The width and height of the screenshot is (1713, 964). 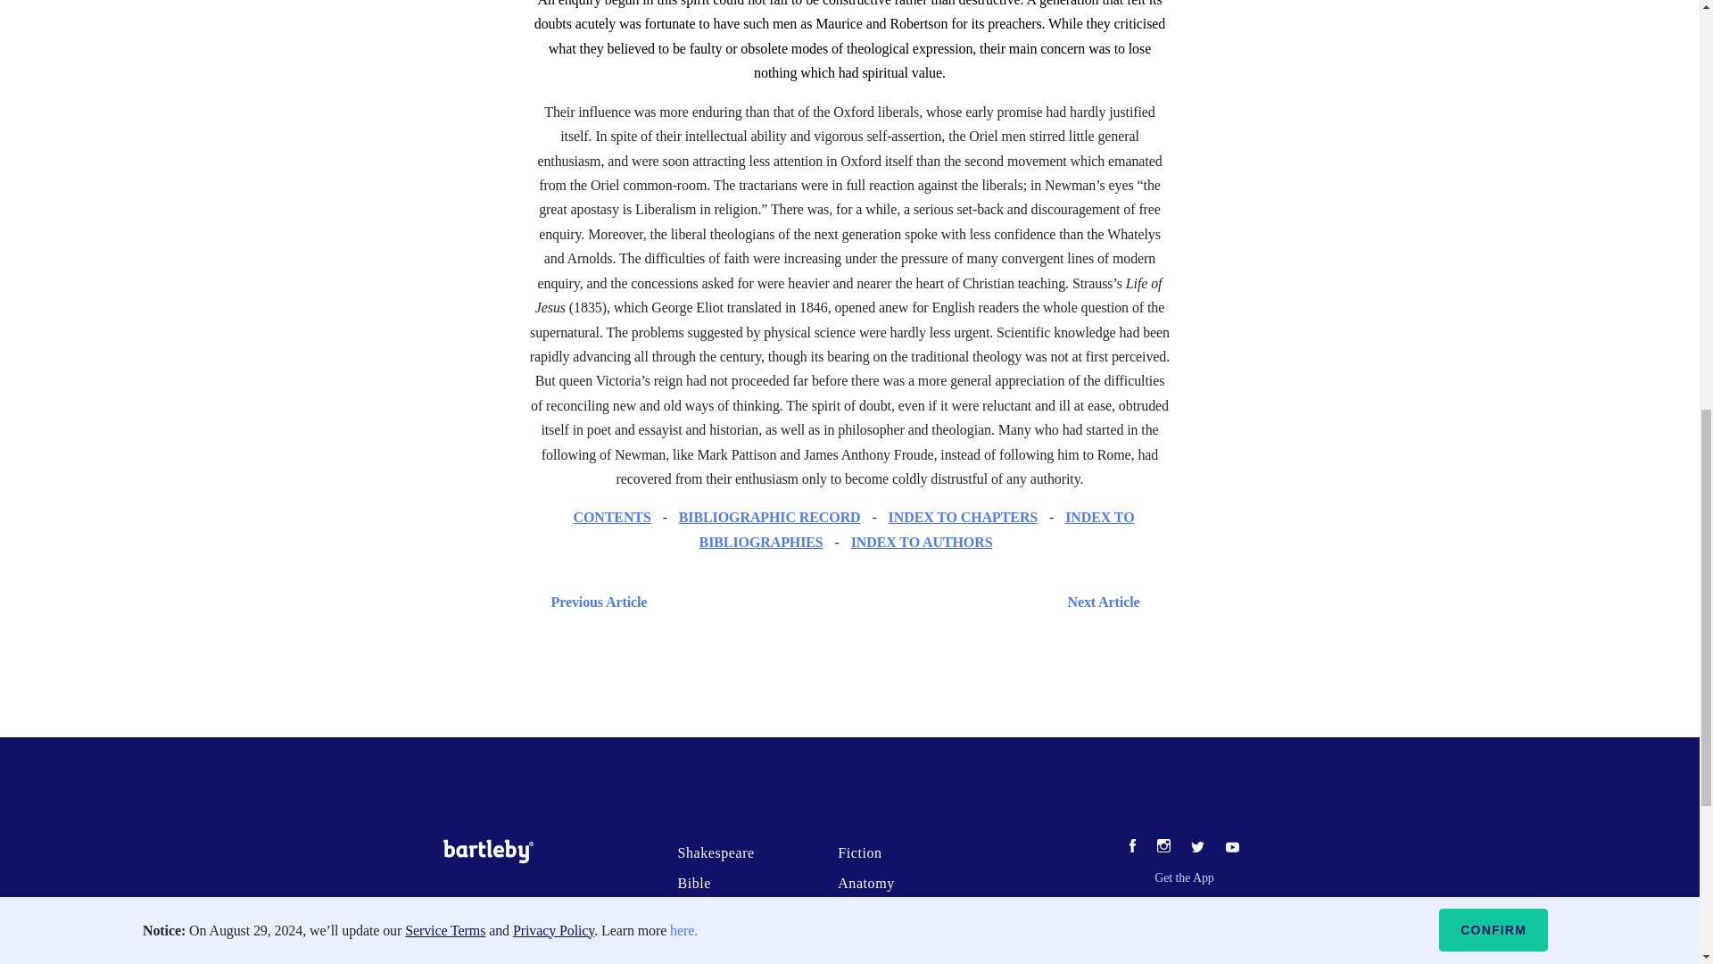 I want to click on BIBLIOGRAPHIC RECORD, so click(x=769, y=517).